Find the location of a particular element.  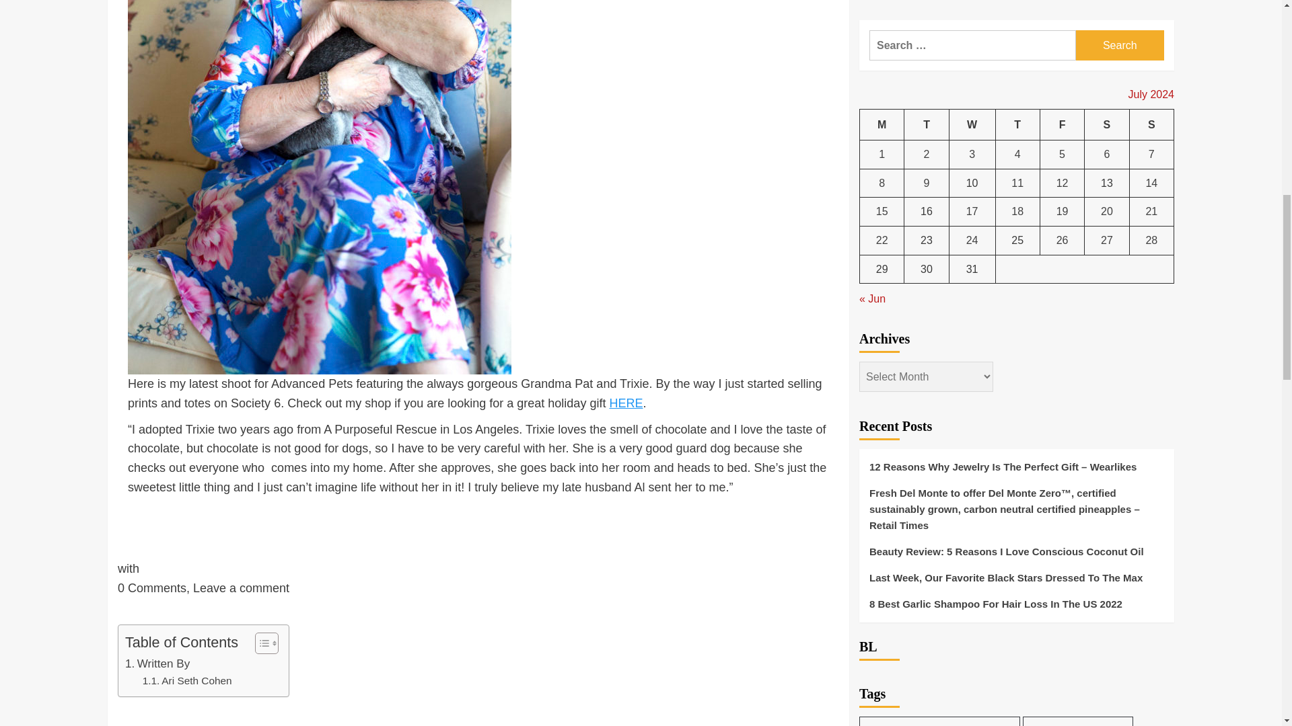

Written By is located at coordinates (157, 664).